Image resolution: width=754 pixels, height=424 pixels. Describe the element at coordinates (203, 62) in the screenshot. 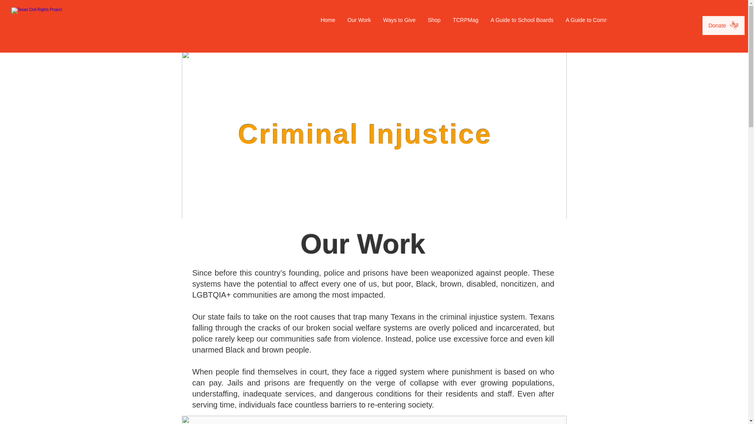

I see `Home` at that location.